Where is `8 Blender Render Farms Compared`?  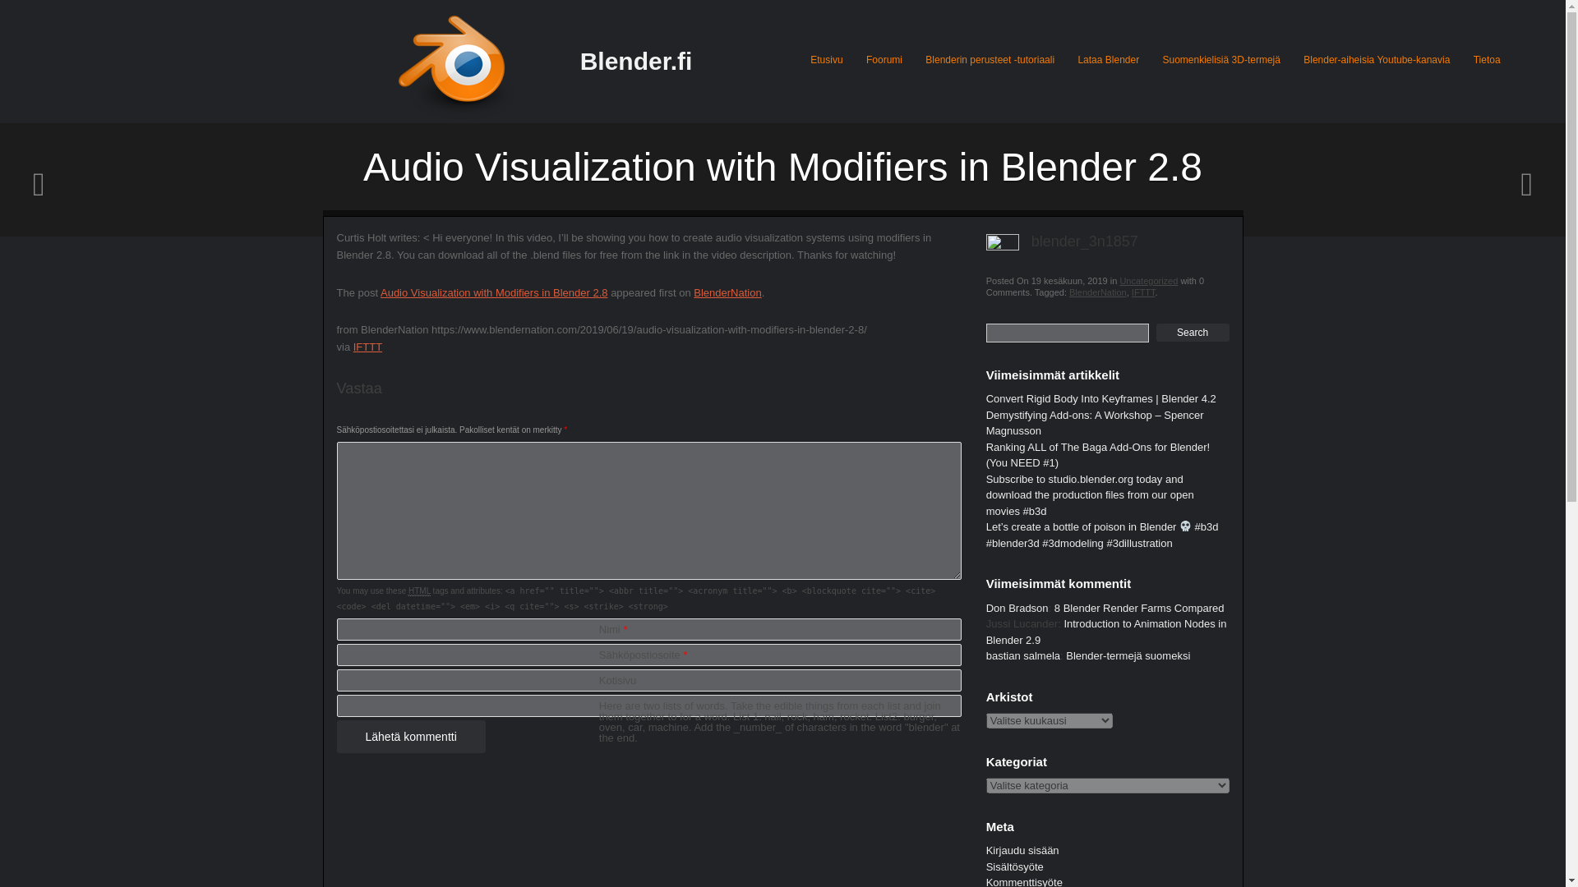 8 Blender Render Farms Compared is located at coordinates (1139, 608).